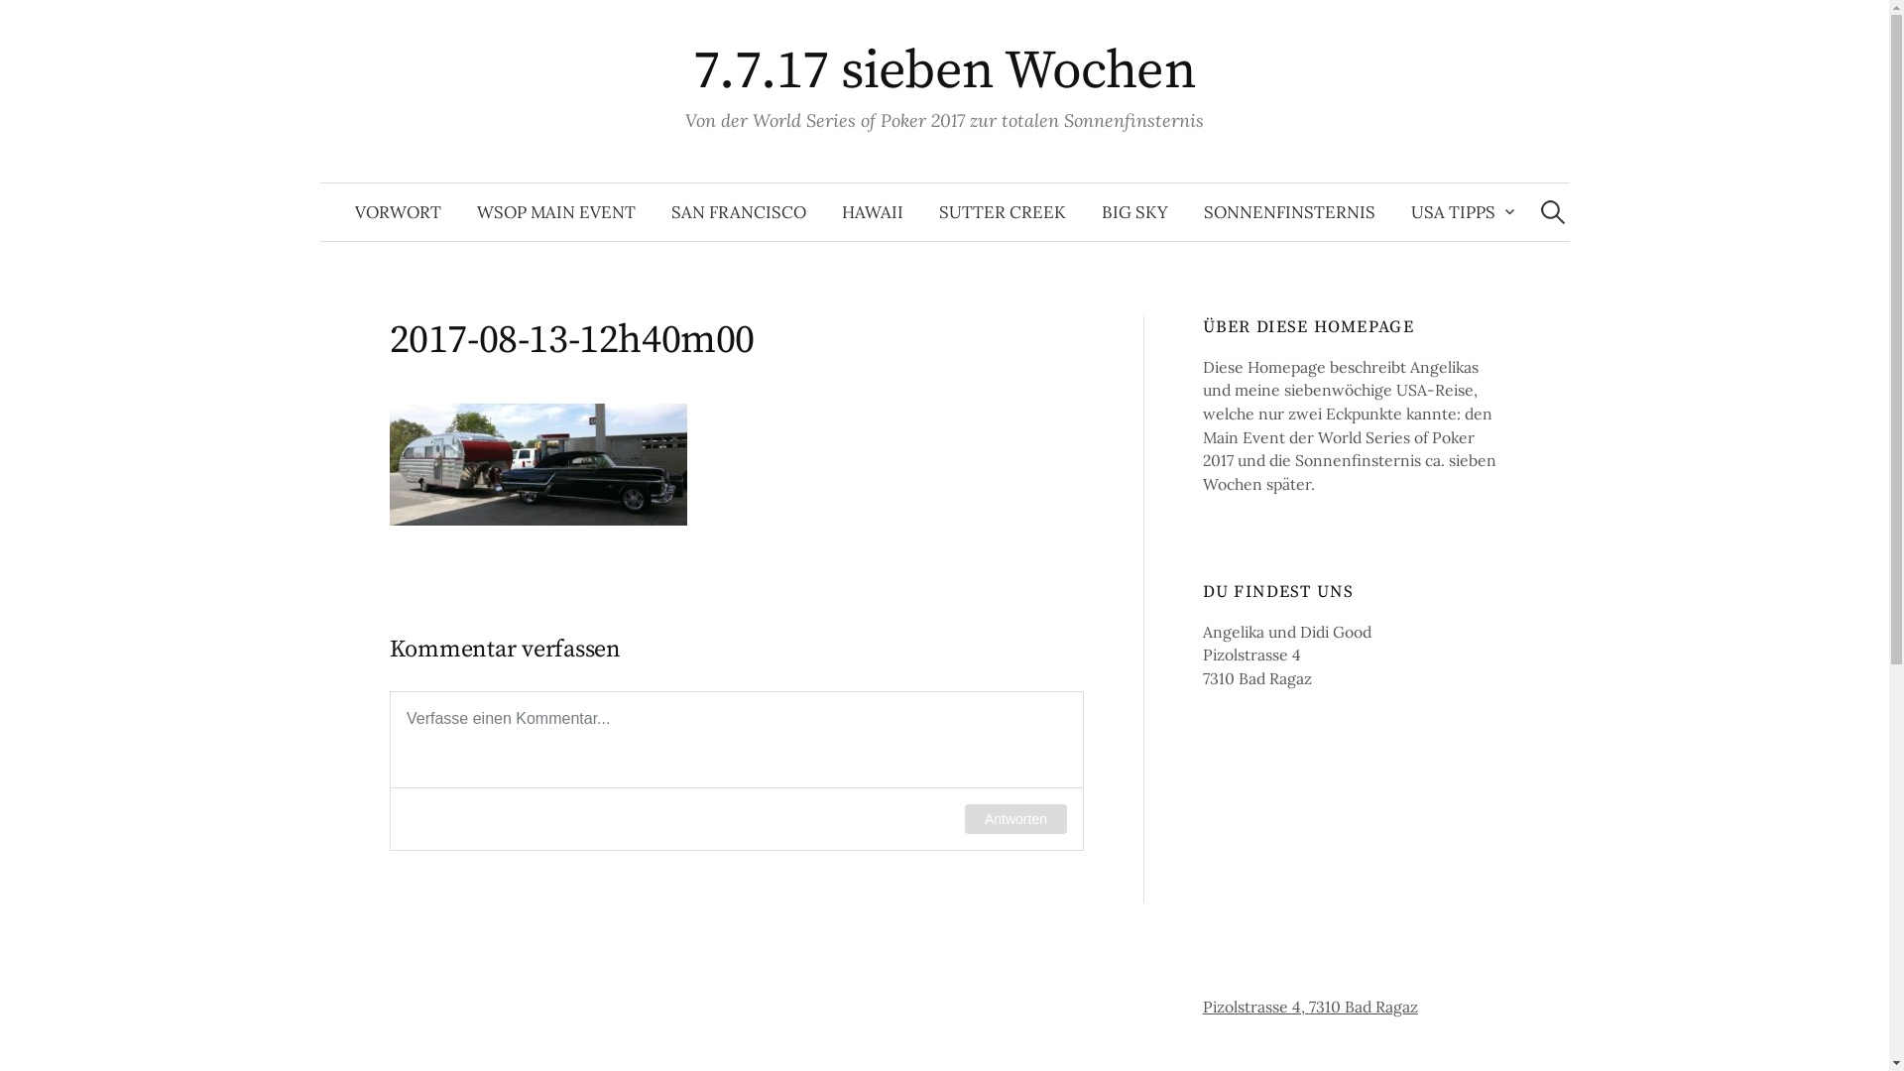 This screenshot has width=1904, height=1071. What do you see at coordinates (944, 71) in the screenshot?
I see `7.7.17 sieben Wochen` at bounding box center [944, 71].